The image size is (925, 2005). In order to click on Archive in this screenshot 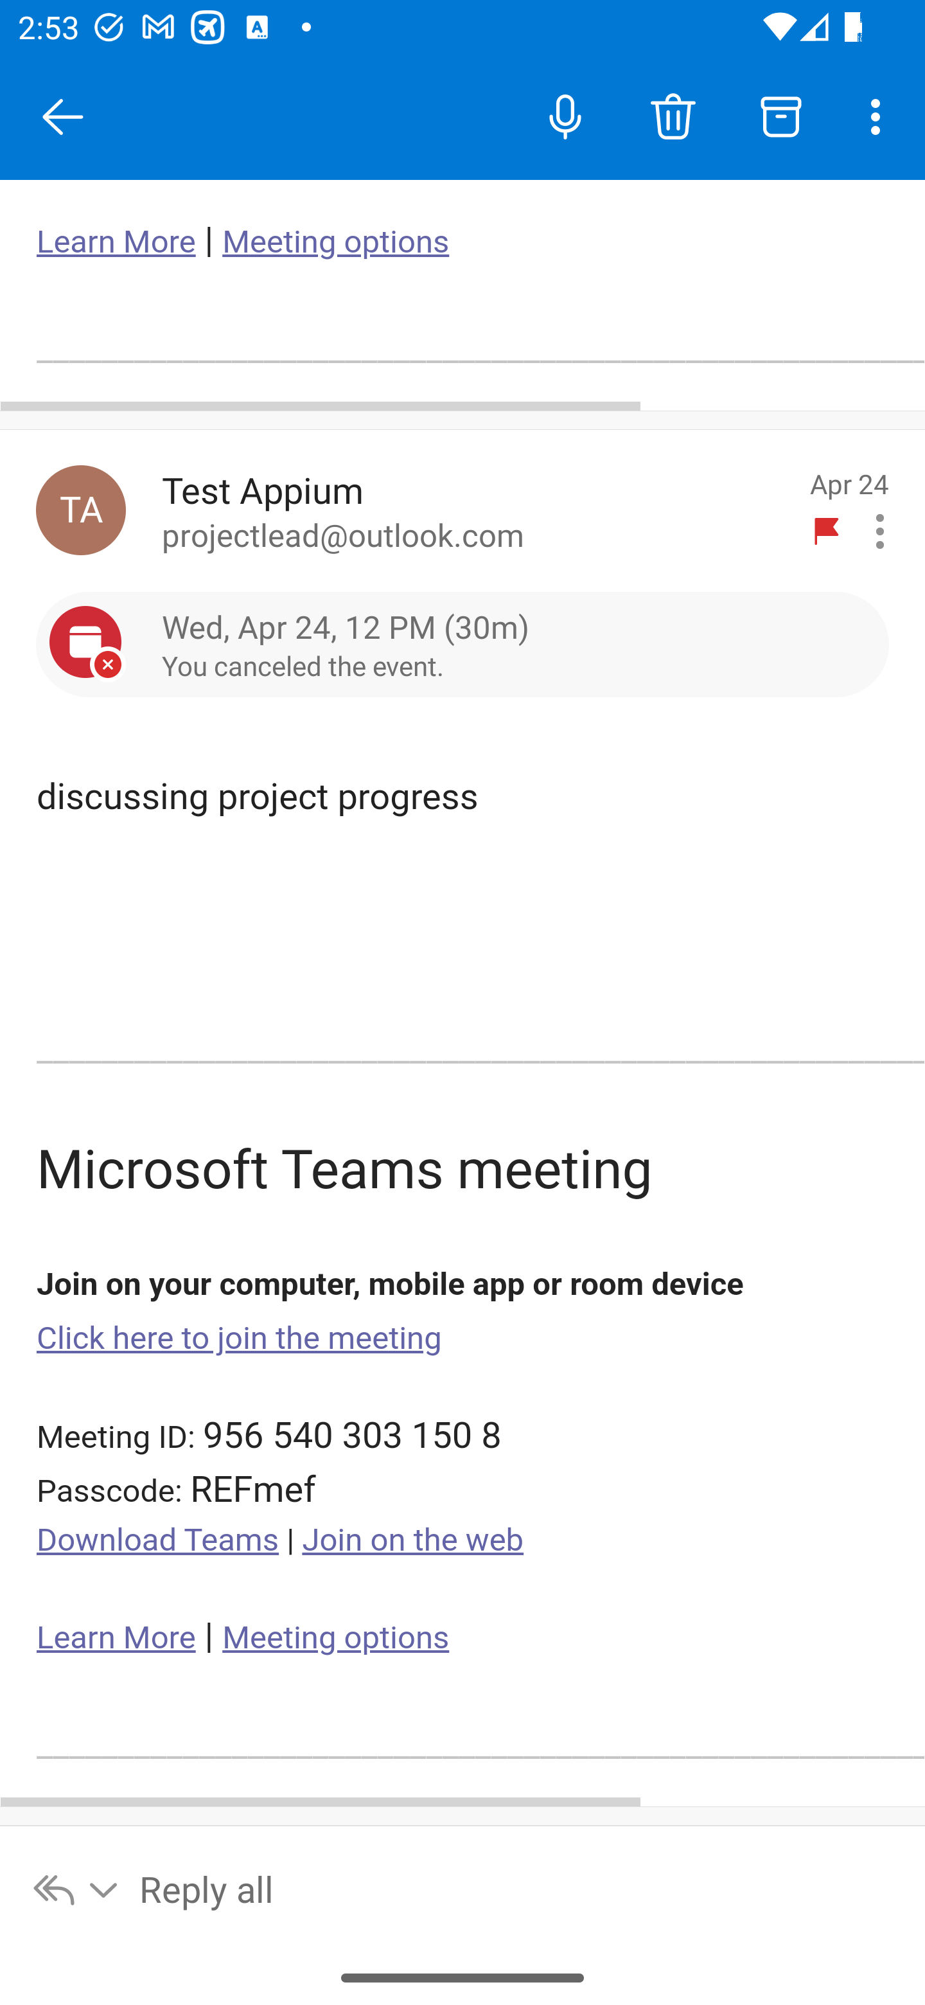, I will do `click(781, 116)`.